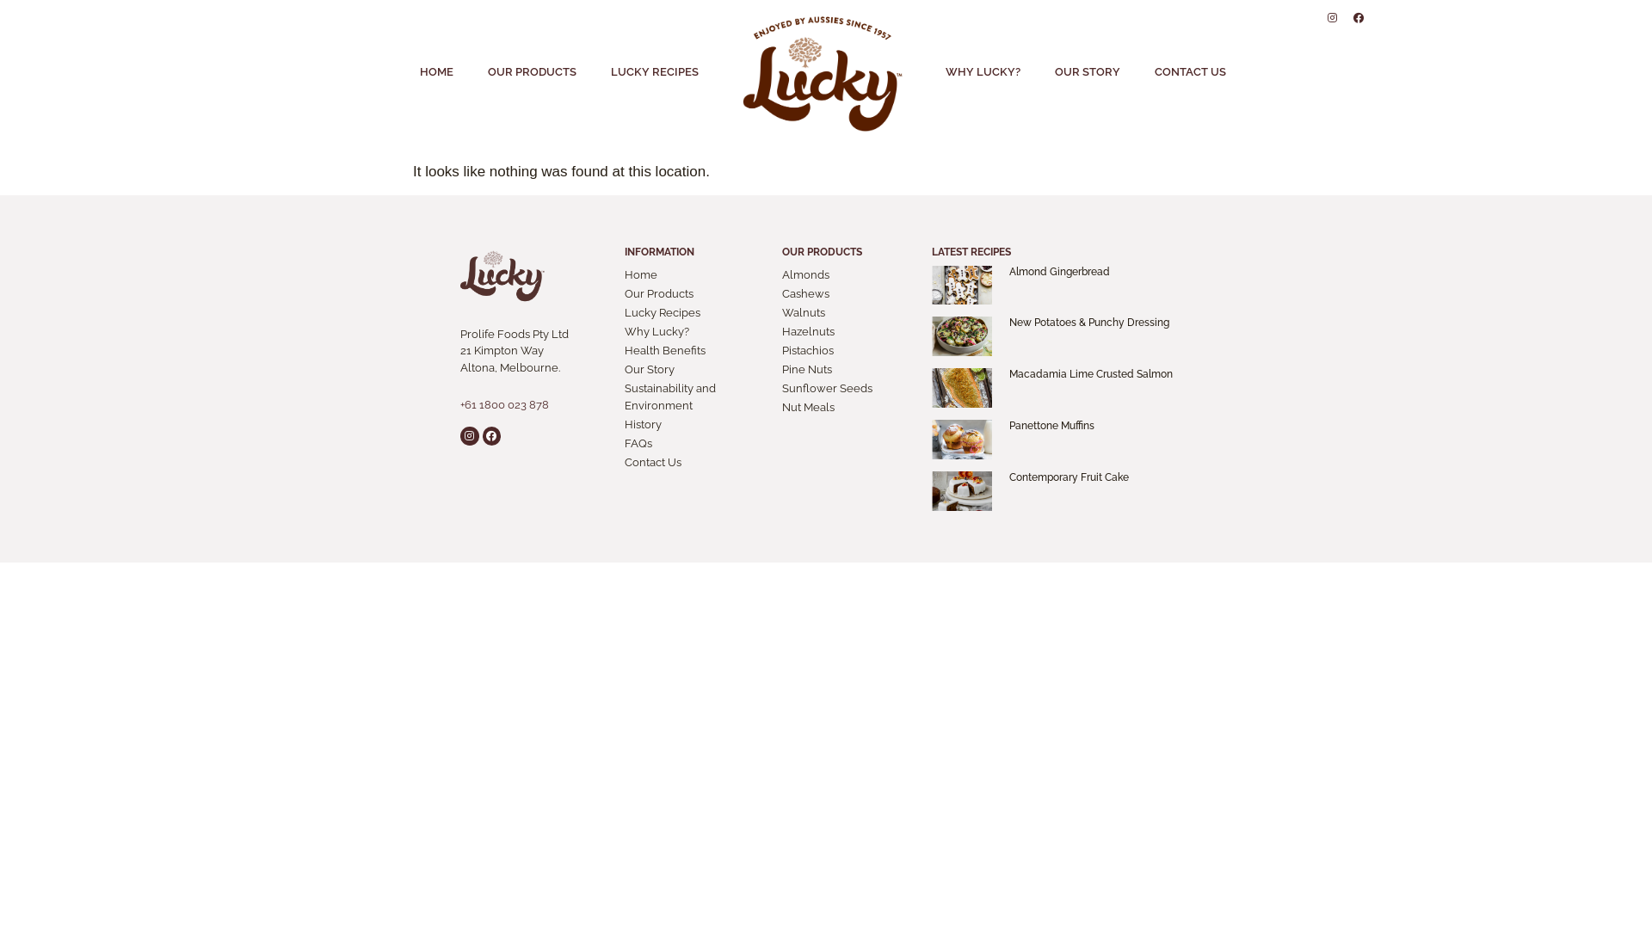 The image size is (1652, 929). Describe the element at coordinates (848, 275) in the screenshot. I see `Almonds` at that location.